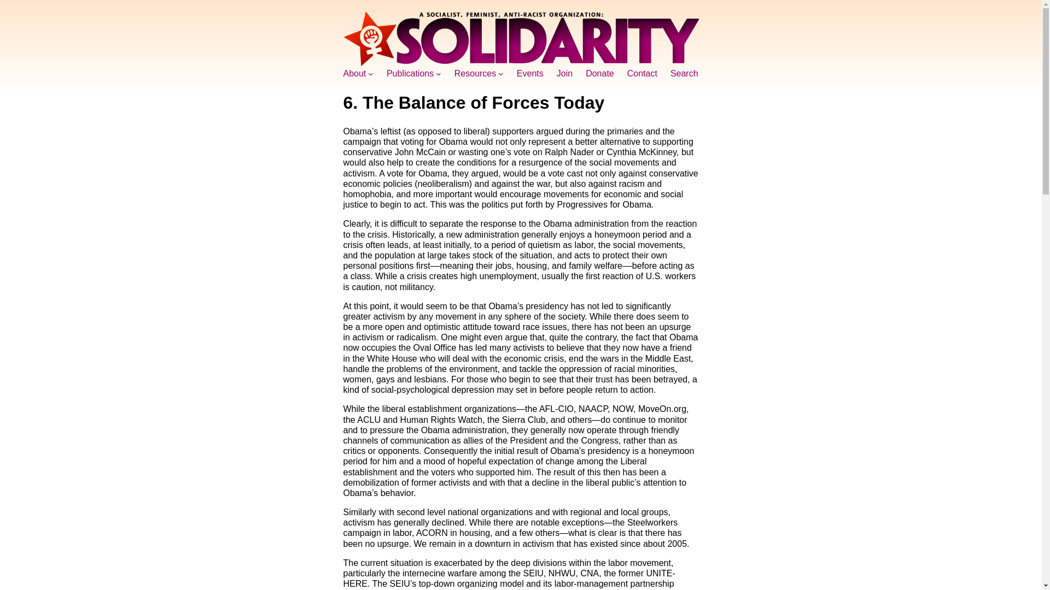 Image resolution: width=1050 pixels, height=590 pixels. Describe the element at coordinates (564, 73) in the screenshot. I see `Join` at that location.